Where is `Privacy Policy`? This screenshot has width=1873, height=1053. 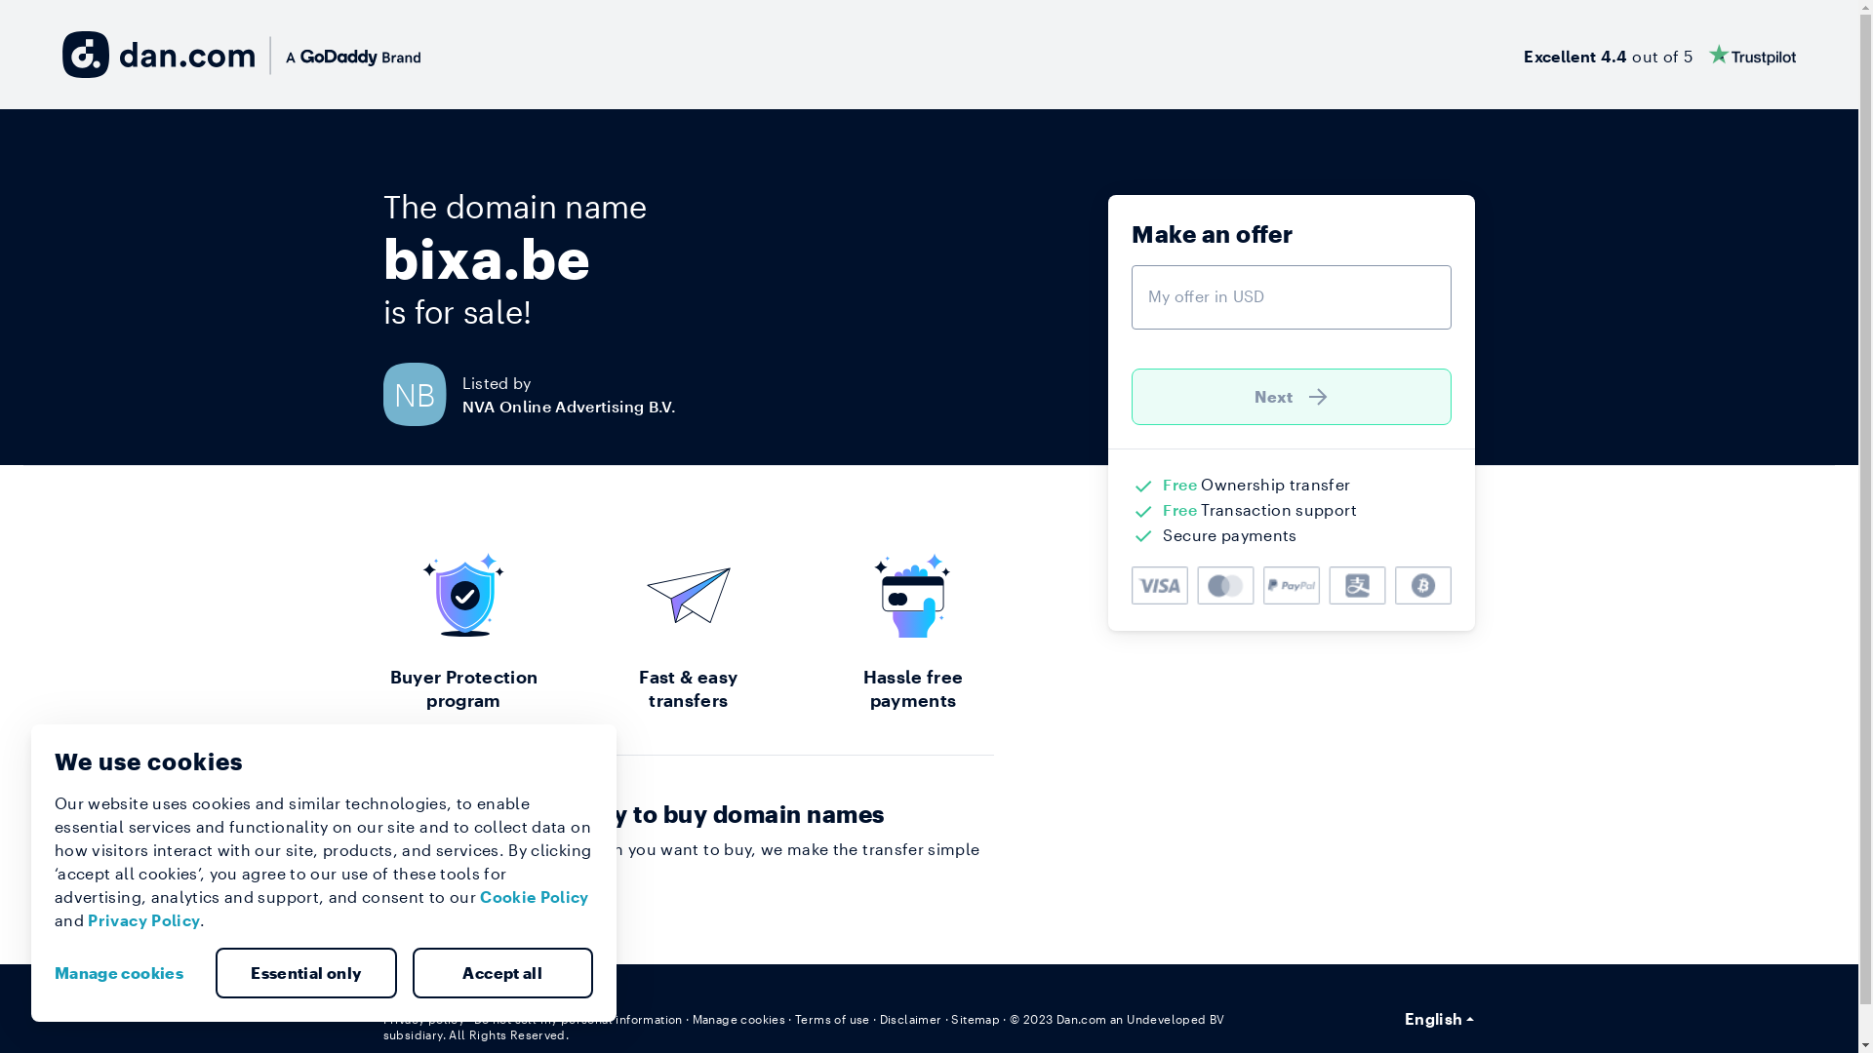
Privacy Policy is located at coordinates (144, 920).